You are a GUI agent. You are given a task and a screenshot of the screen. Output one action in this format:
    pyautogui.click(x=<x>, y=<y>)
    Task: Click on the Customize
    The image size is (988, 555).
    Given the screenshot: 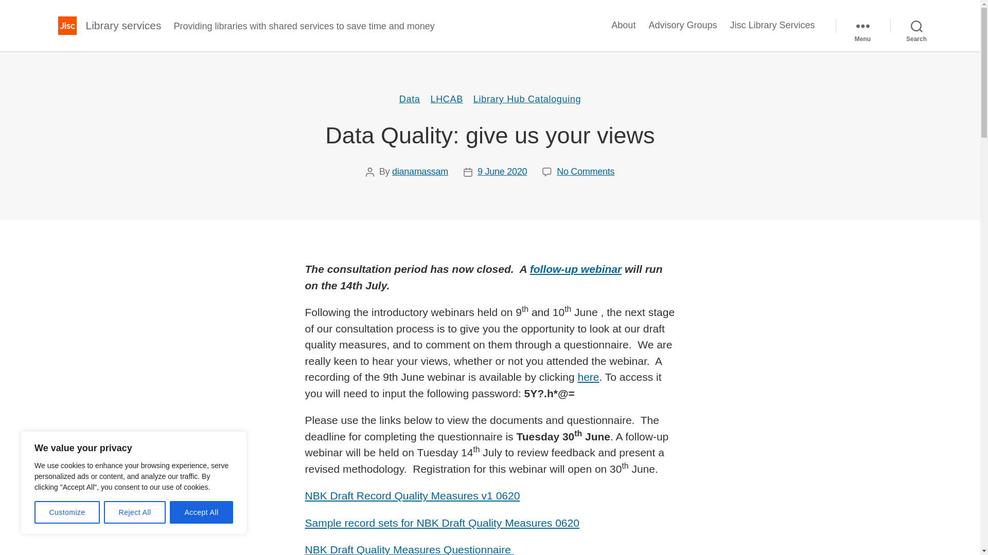 What is the action you would take?
    pyautogui.click(x=67, y=512)
    